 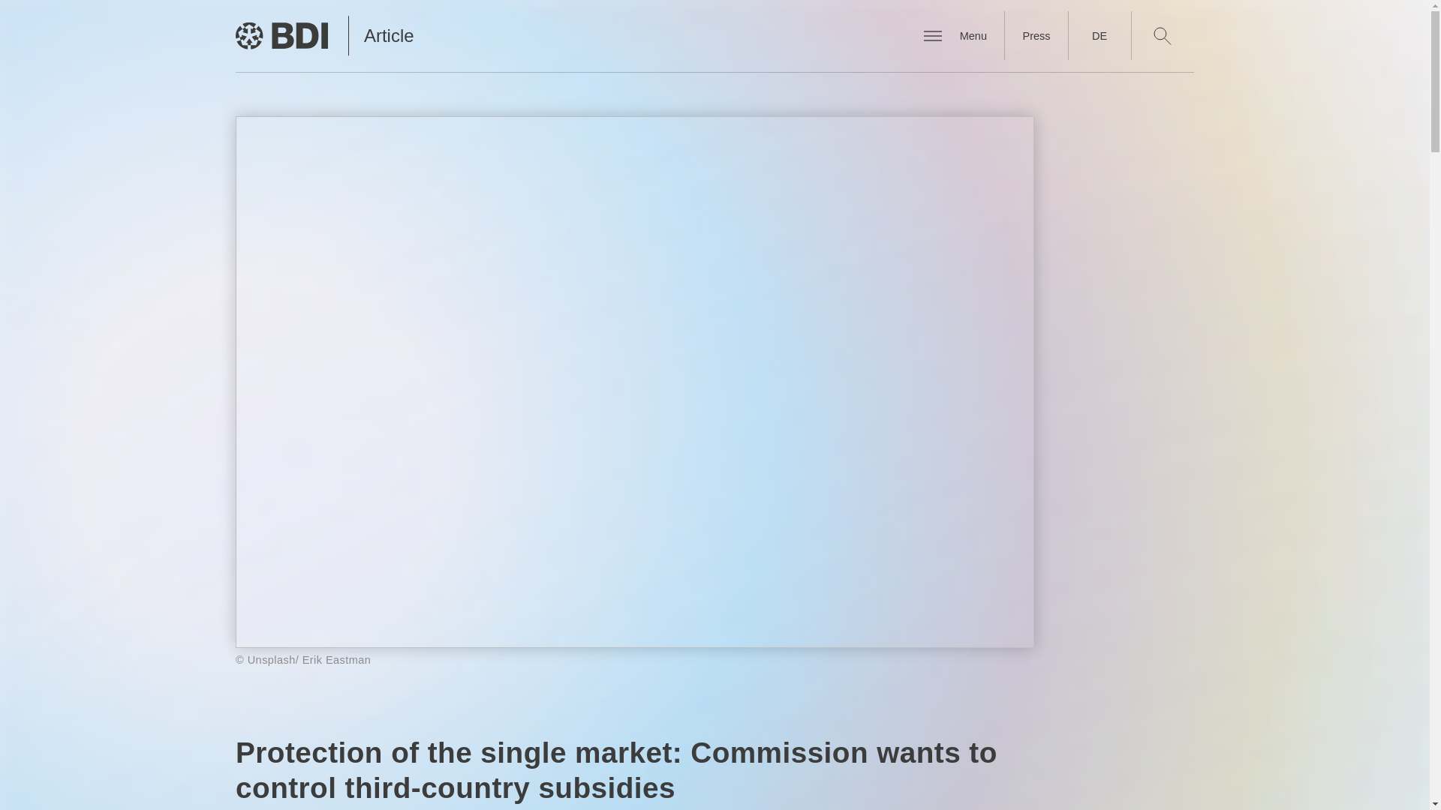 What do you see at coordinates (1162, 36) in the screenshot?
I see `Search` at bounding box center [1162, 36].